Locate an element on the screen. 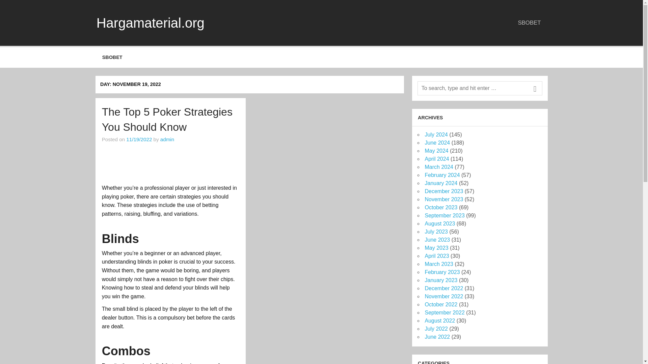 The width and height of the screenshot is (648, 364). View all posts by admin is located at coordinates (167, 140).